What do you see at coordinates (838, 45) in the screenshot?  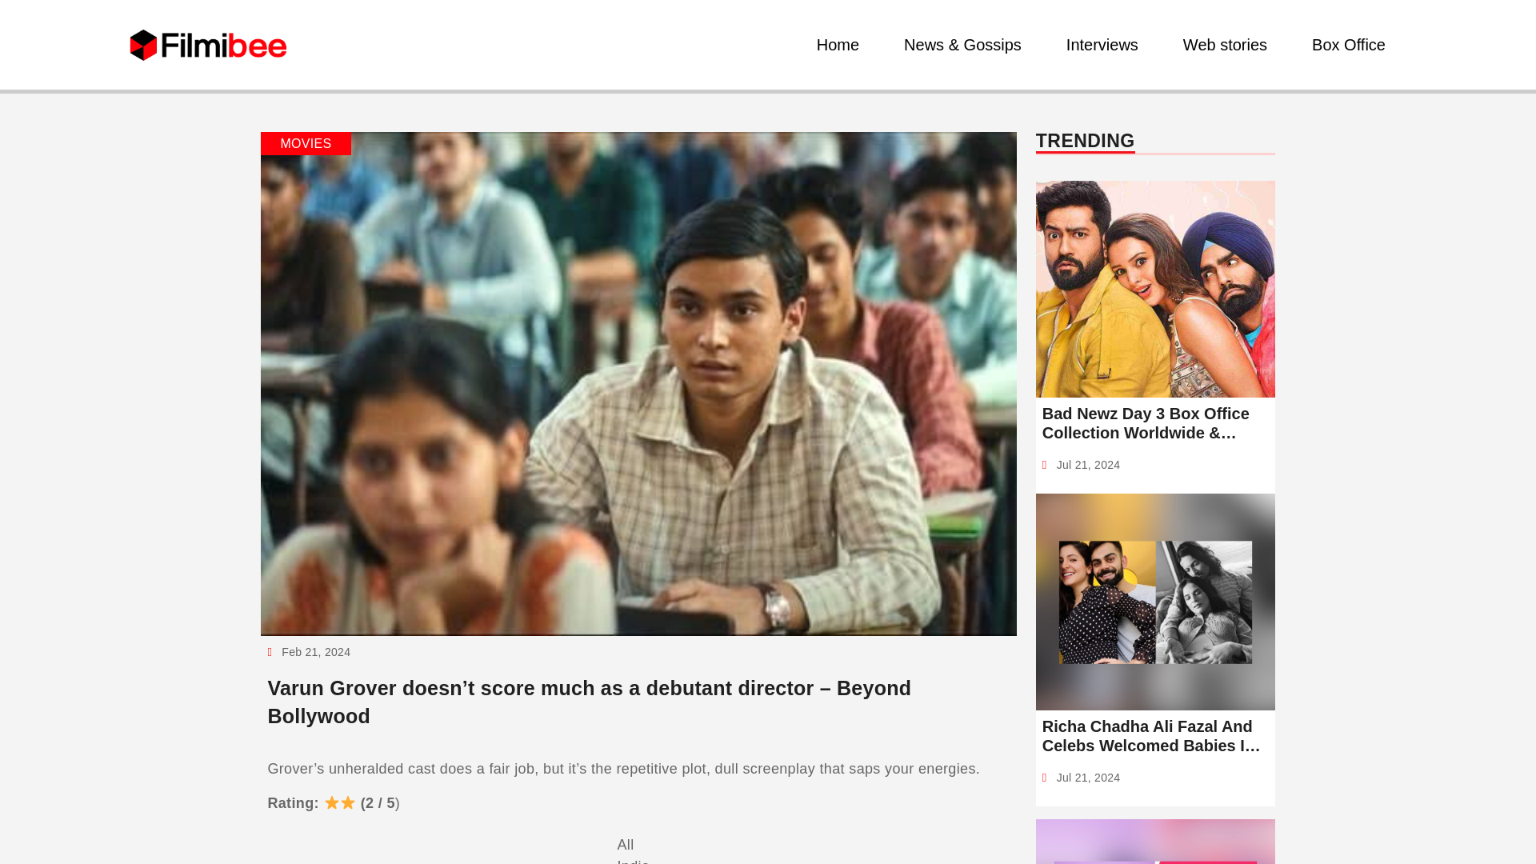 I see `Home` at bounding box center [838, 45].